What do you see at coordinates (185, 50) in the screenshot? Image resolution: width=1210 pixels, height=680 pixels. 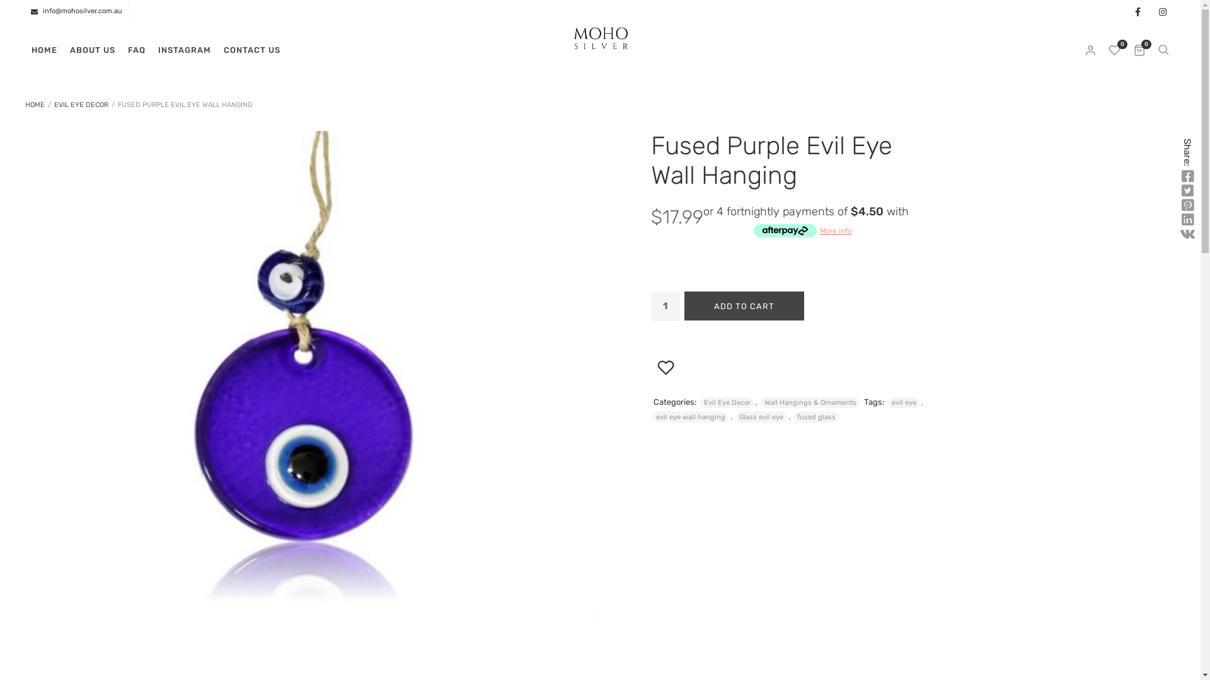 I see `INSTAGRAM` at bounding box center [185, 50].